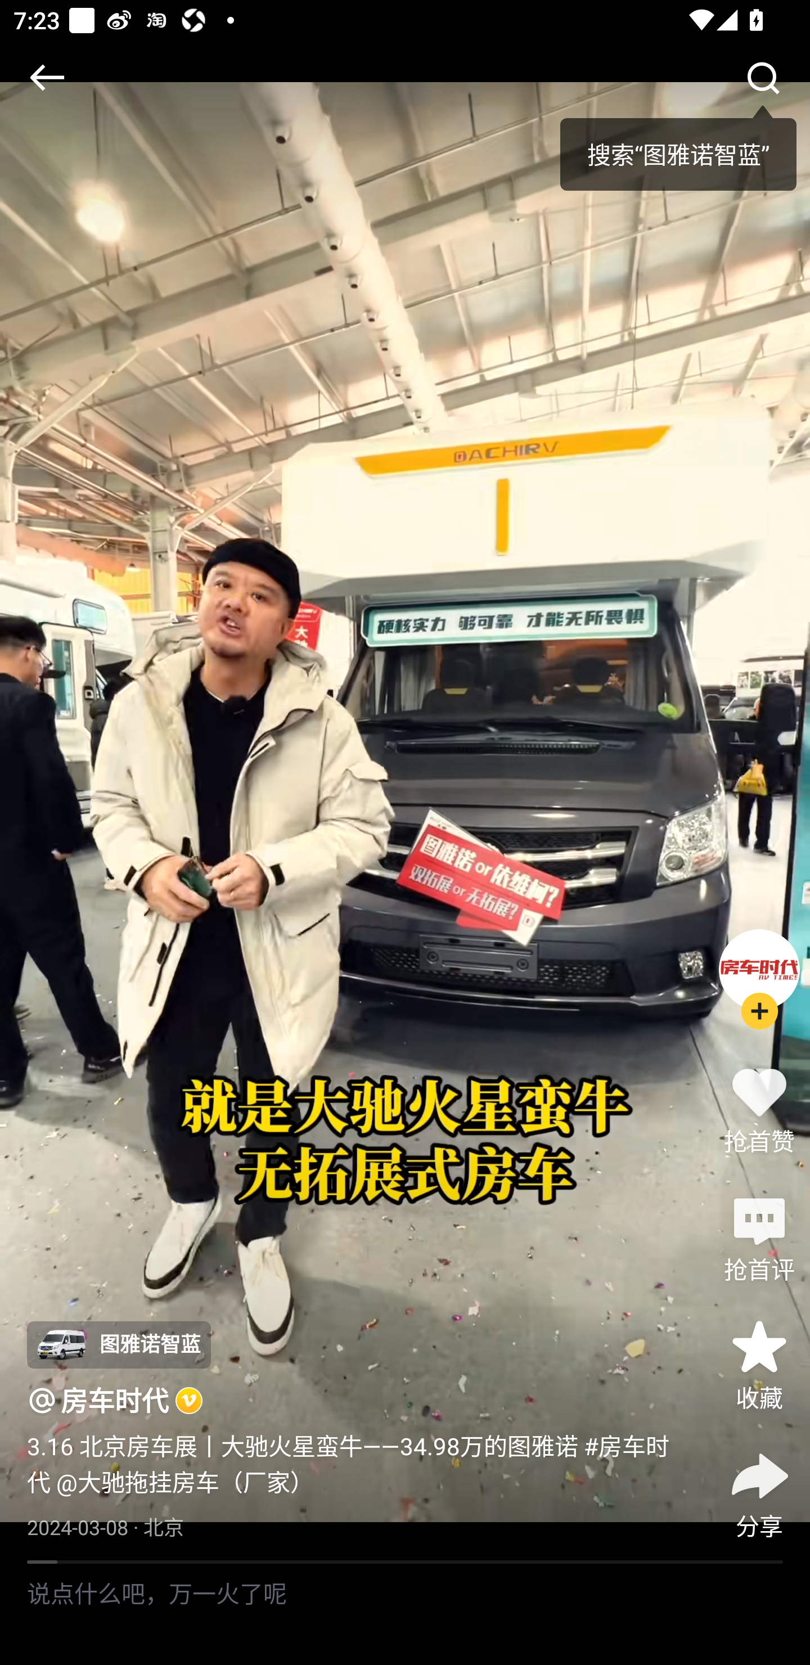 This screenshot has height=1665, width=810. Describe the element at coordinates (405, 1614) in the screenshot. I see `说点什么吧，万一火了呢` at that location.